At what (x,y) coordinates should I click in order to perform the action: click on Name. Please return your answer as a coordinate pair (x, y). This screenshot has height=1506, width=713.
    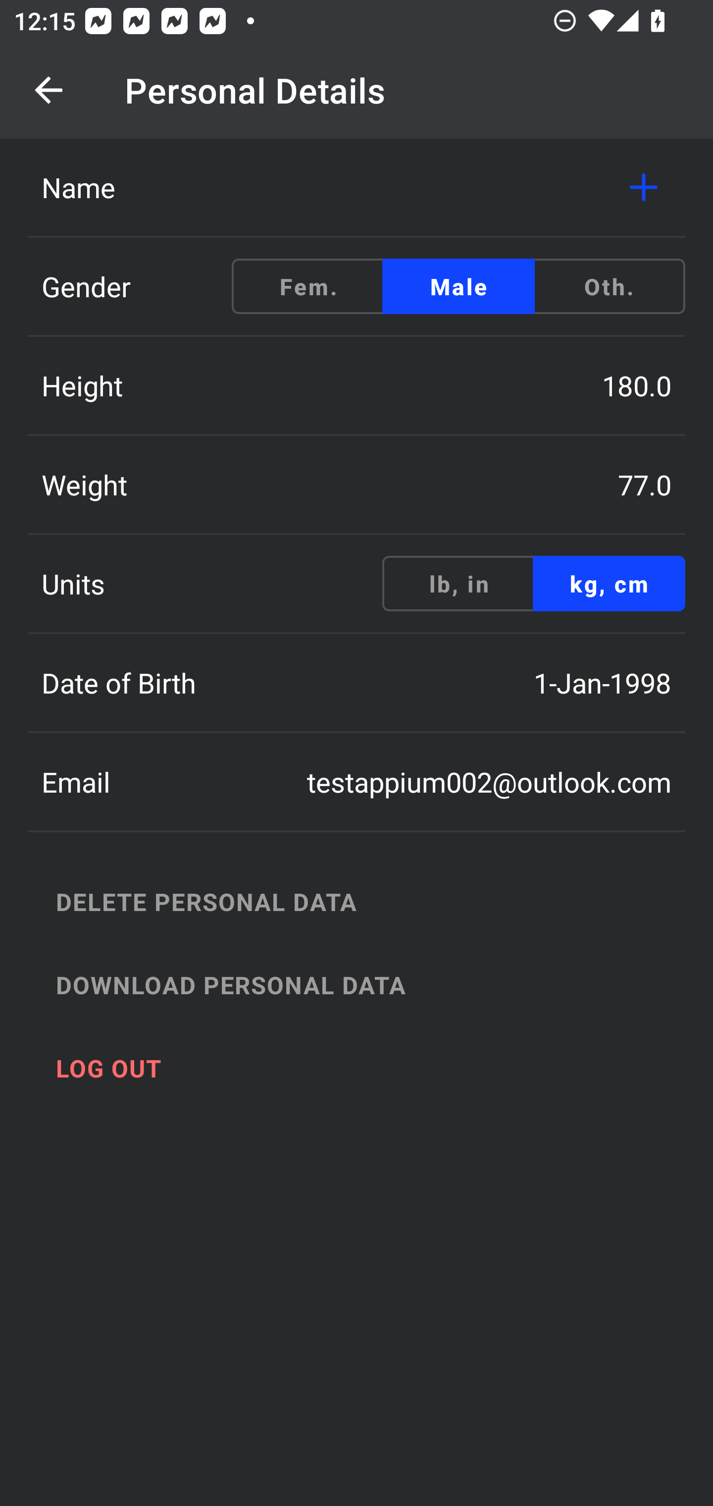
    Looking at the image, I should click on (356, 187).